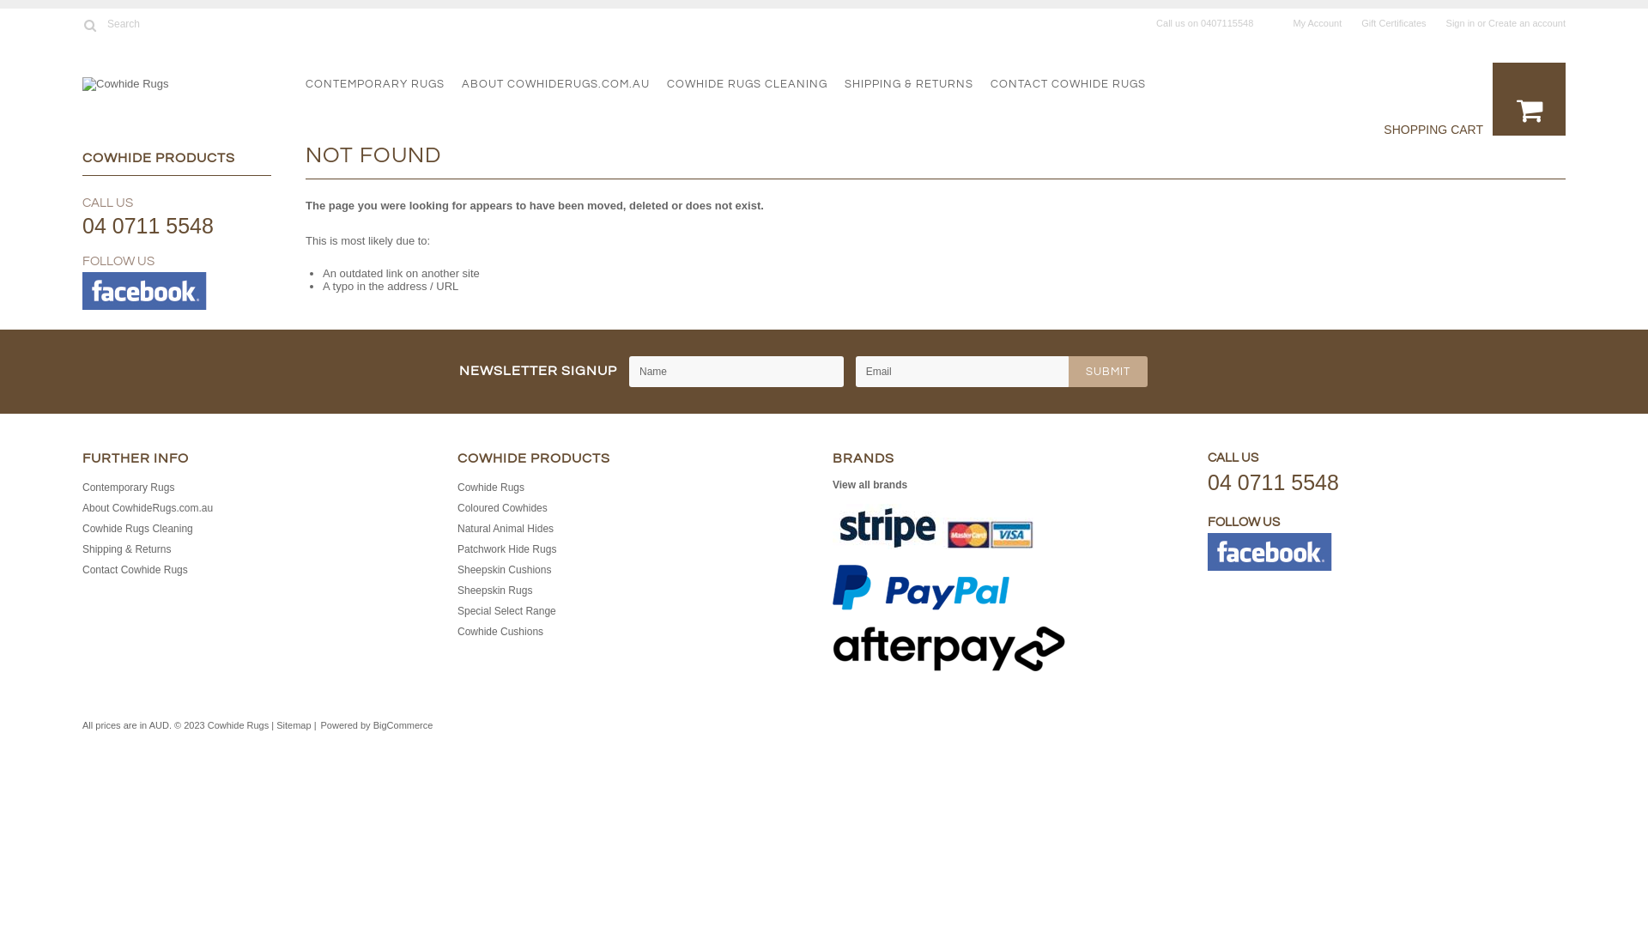 Image resolution: width=1648 pixels, height=927 pixels. Describe the element at coordinates (870, 485) in the screenshot. I see `View all brands` at that location.